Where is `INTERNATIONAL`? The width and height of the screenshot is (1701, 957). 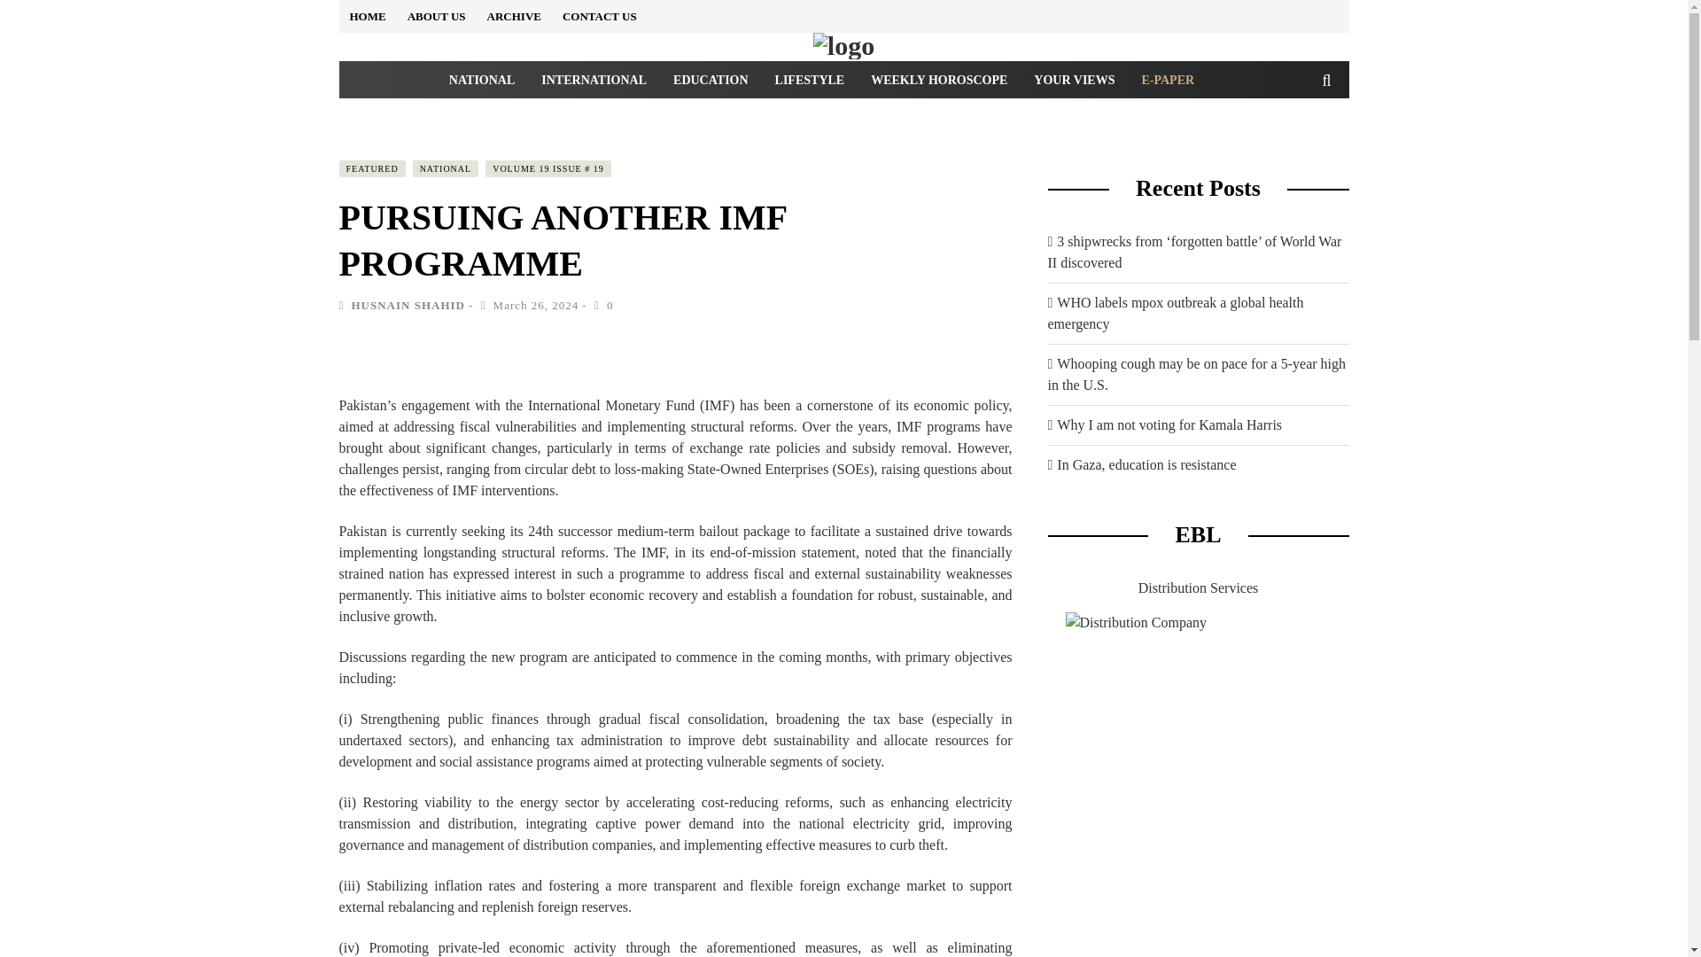 INTERNATIONAL is located at coordinates (594, 80).